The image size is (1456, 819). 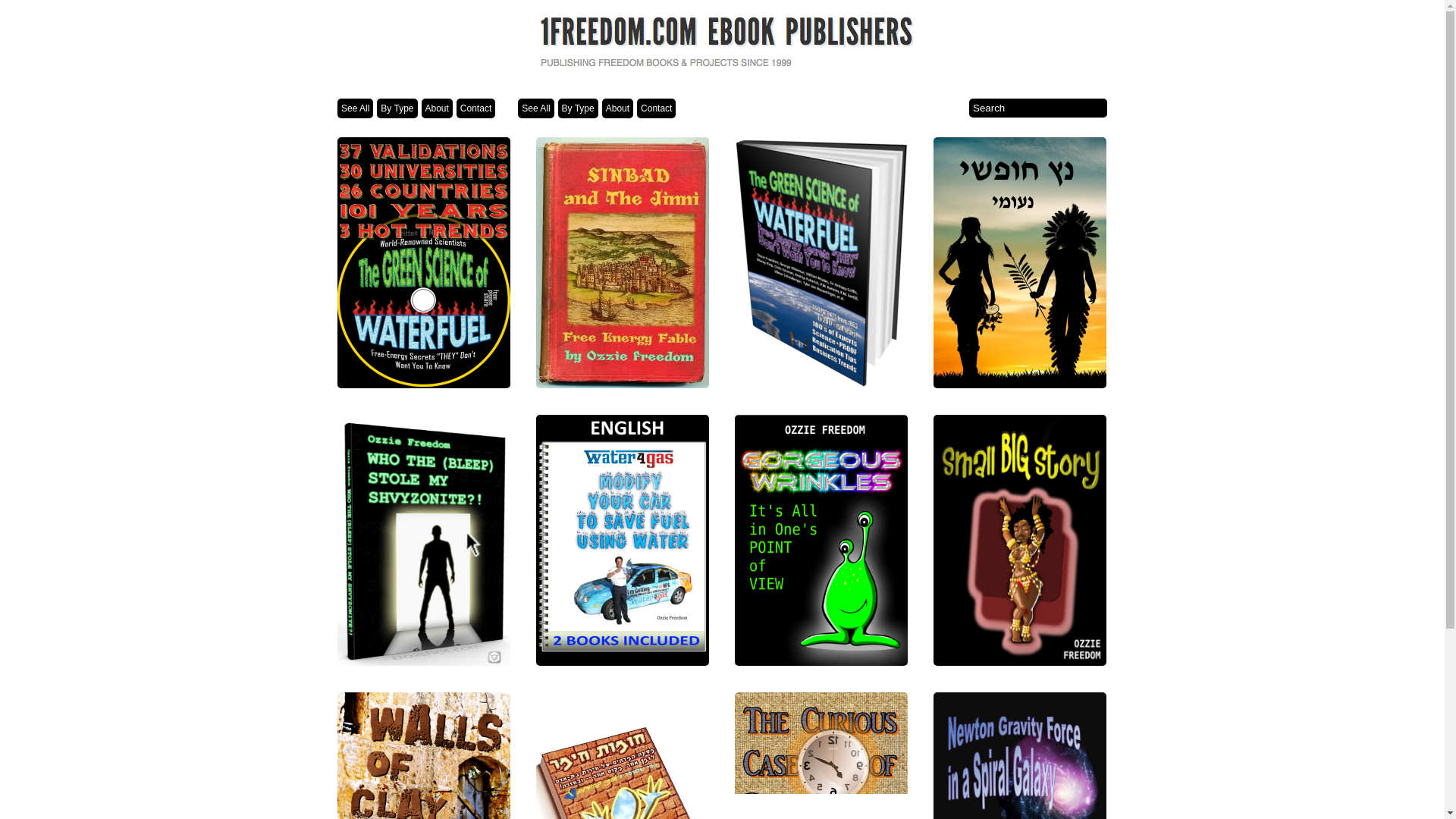 I want to click on About, so click(x=617, y=108).